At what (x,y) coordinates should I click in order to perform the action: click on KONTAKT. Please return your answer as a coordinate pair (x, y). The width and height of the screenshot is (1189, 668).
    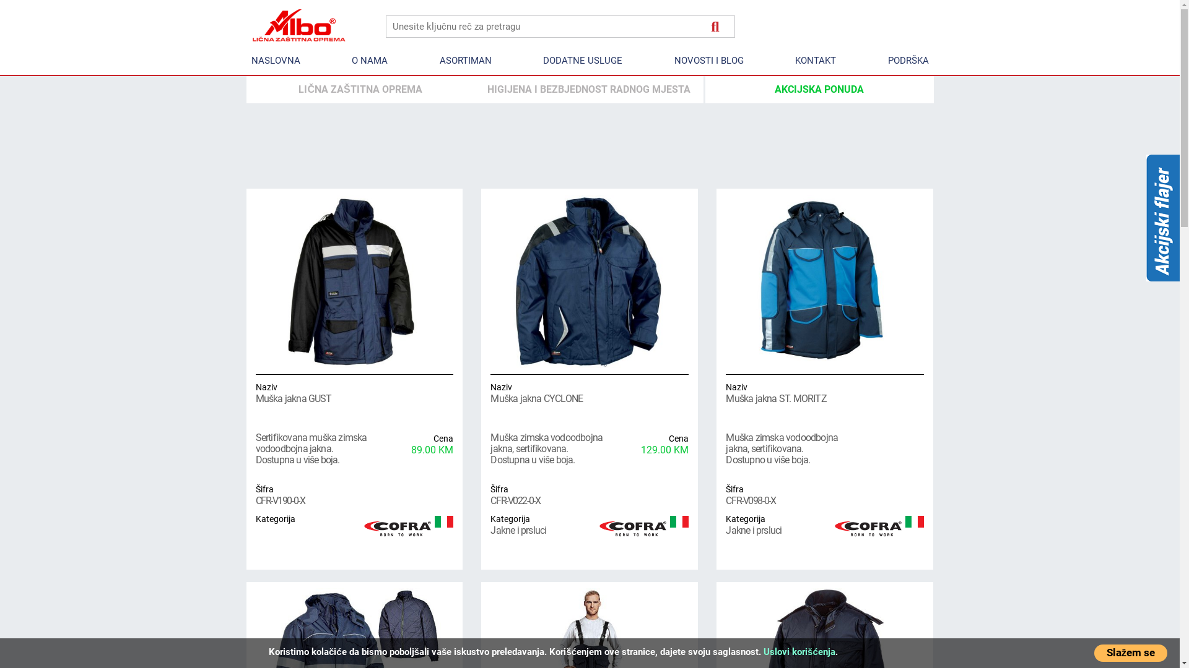
    Looking at the image, I should click on (816, 61).